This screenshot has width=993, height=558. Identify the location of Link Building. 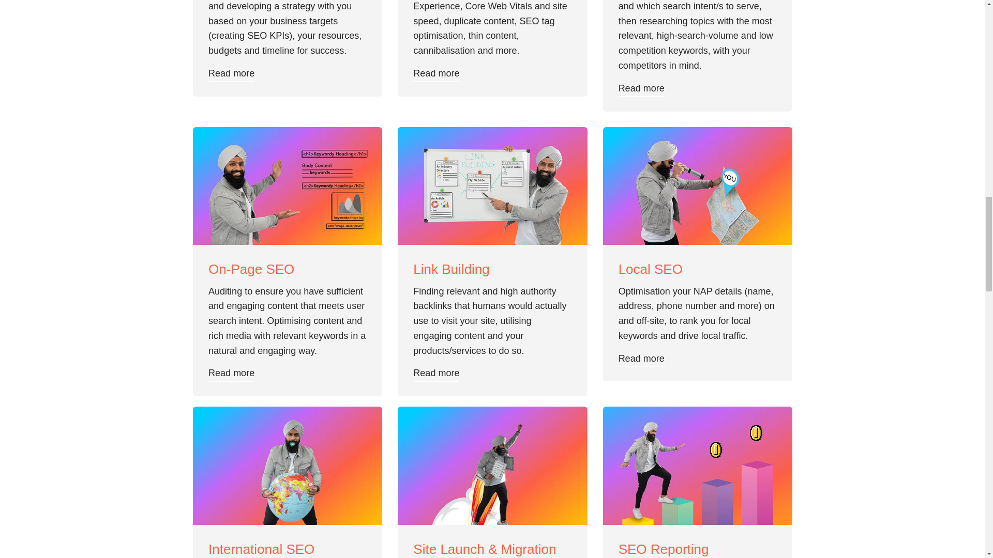
(492, 269).